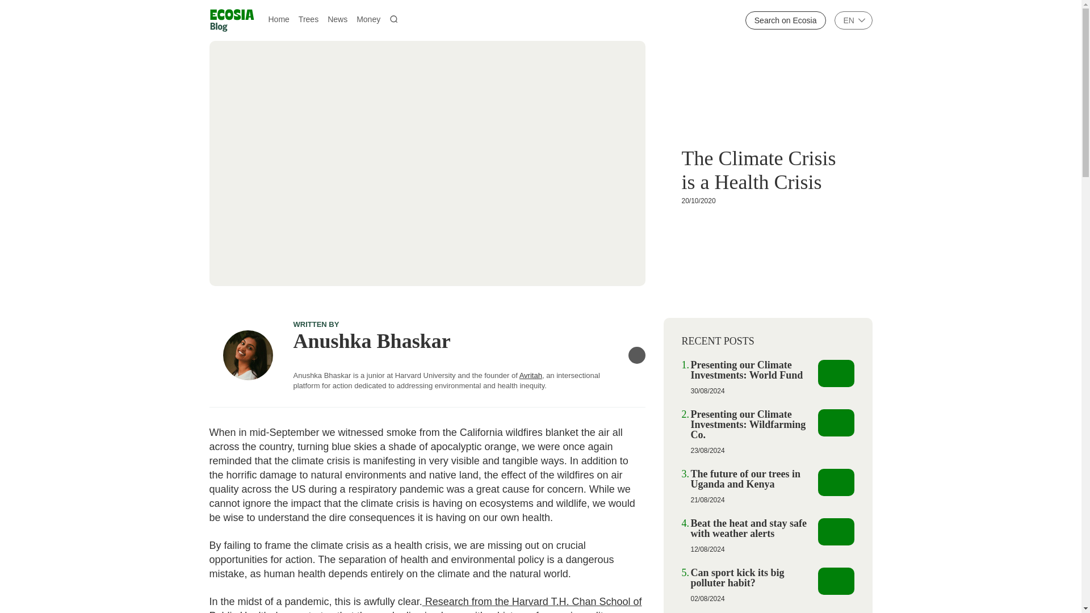 Image resolution: width=1090 pixels, height=613 pixels. Describe the element at coordinates (278, 18) in the screenshot. I see `Home` at that location.